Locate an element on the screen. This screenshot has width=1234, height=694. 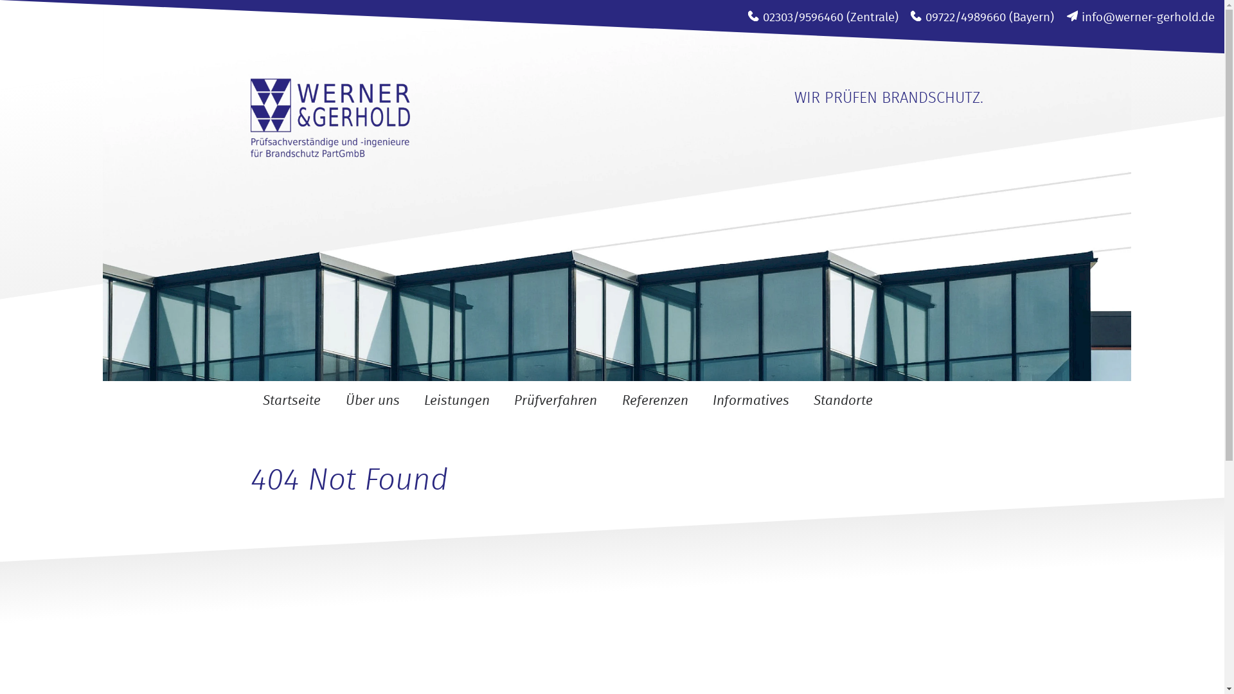
Leistungen is located at coordinates (457, 401).